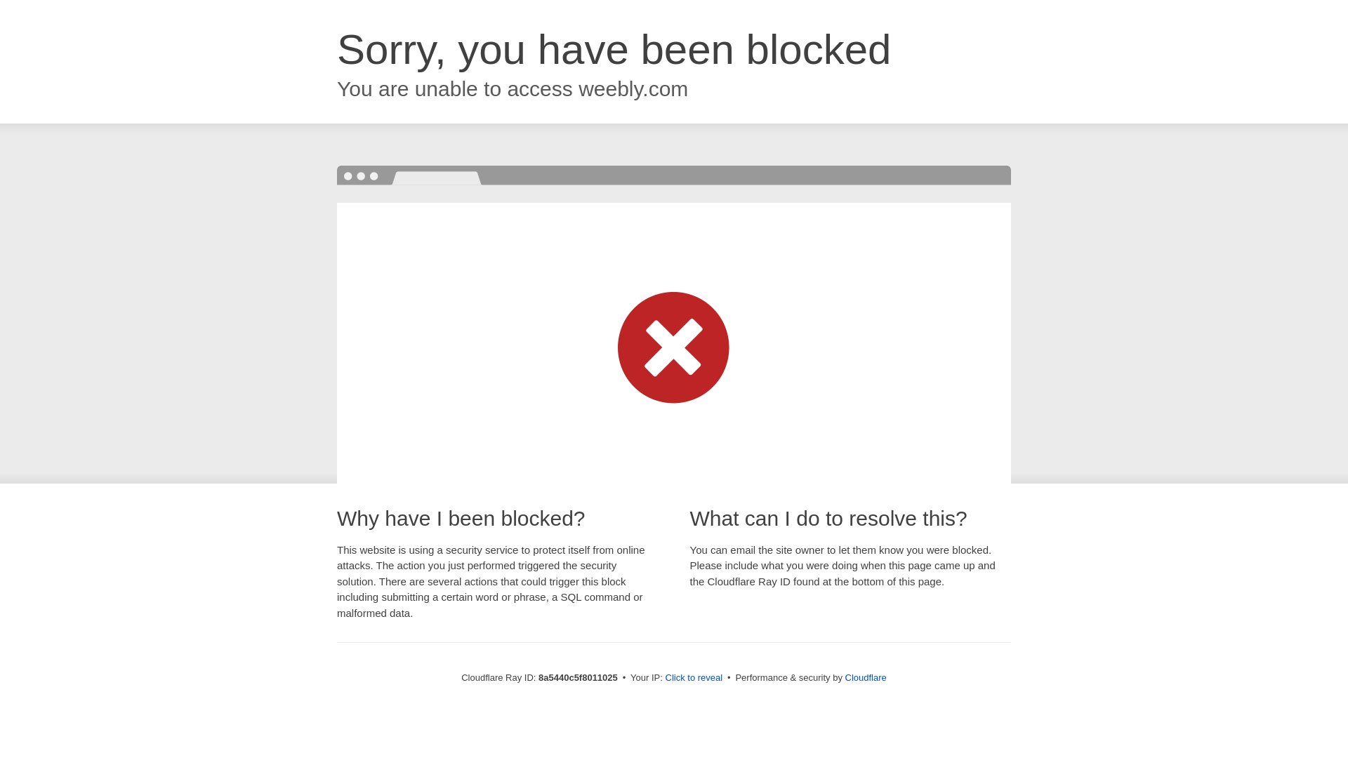 The height and width of the screenshot is (758, 1348). Describe the element at coordinates (694, 678) in the screenshot. I see `Click to reveal` at that location.